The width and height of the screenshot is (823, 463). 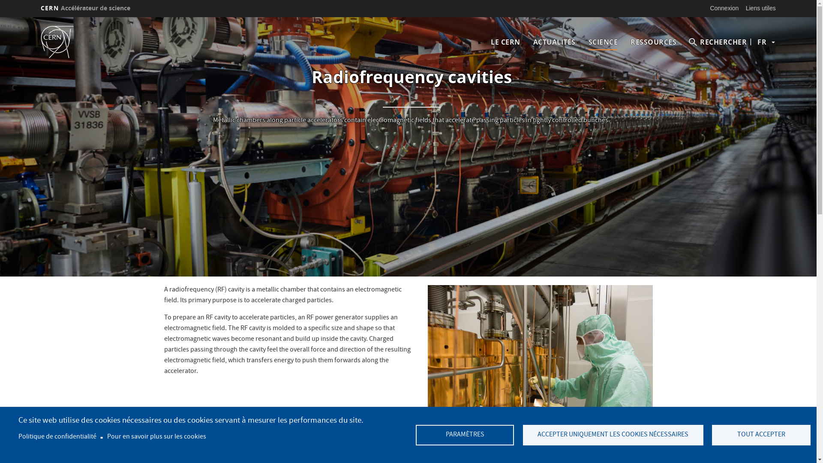 What do you see at coordinates (761, 8) in the screenshot?
I see `Liens utiles` at bounding box center [761, 8].